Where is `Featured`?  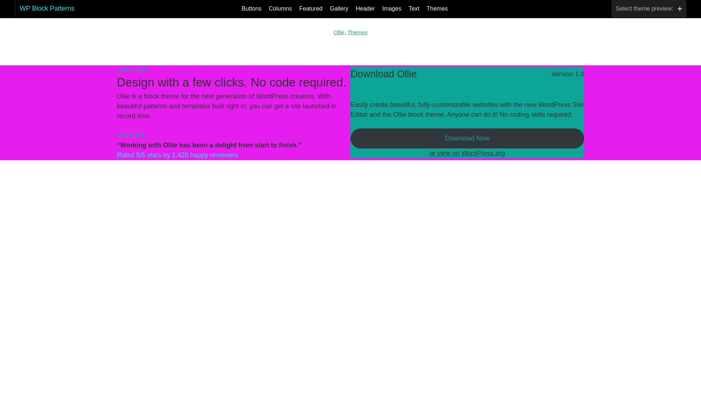
Featured is located at coordinates (311, 9).